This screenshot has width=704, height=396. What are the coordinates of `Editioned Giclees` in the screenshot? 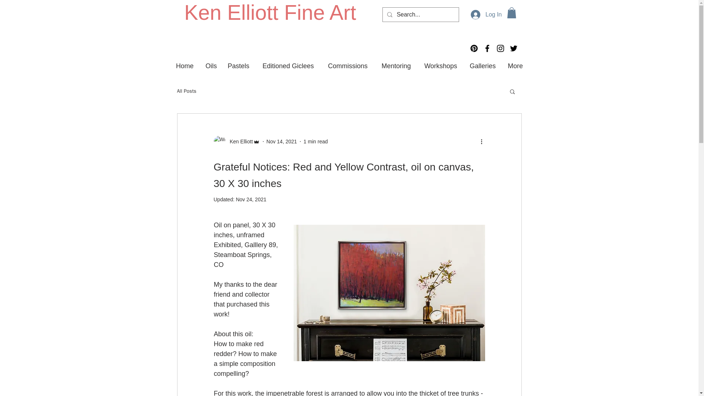 It's located at (288, 66).